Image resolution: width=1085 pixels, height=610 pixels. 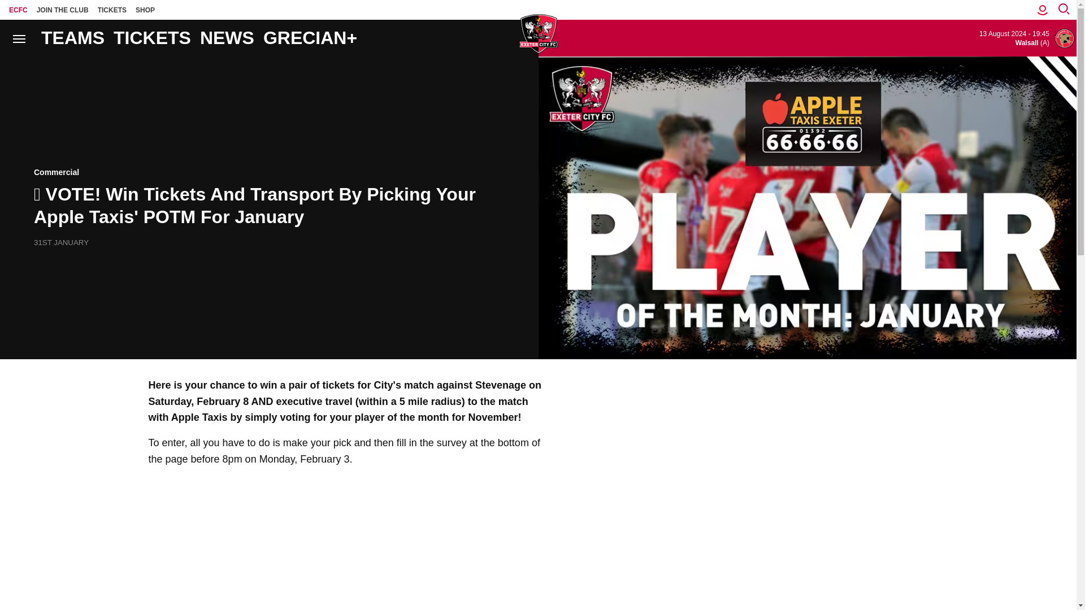 What do you see at coordinates (145, 10) in the screenshot?
I see `SHOP` at bounding box center [145, 10].